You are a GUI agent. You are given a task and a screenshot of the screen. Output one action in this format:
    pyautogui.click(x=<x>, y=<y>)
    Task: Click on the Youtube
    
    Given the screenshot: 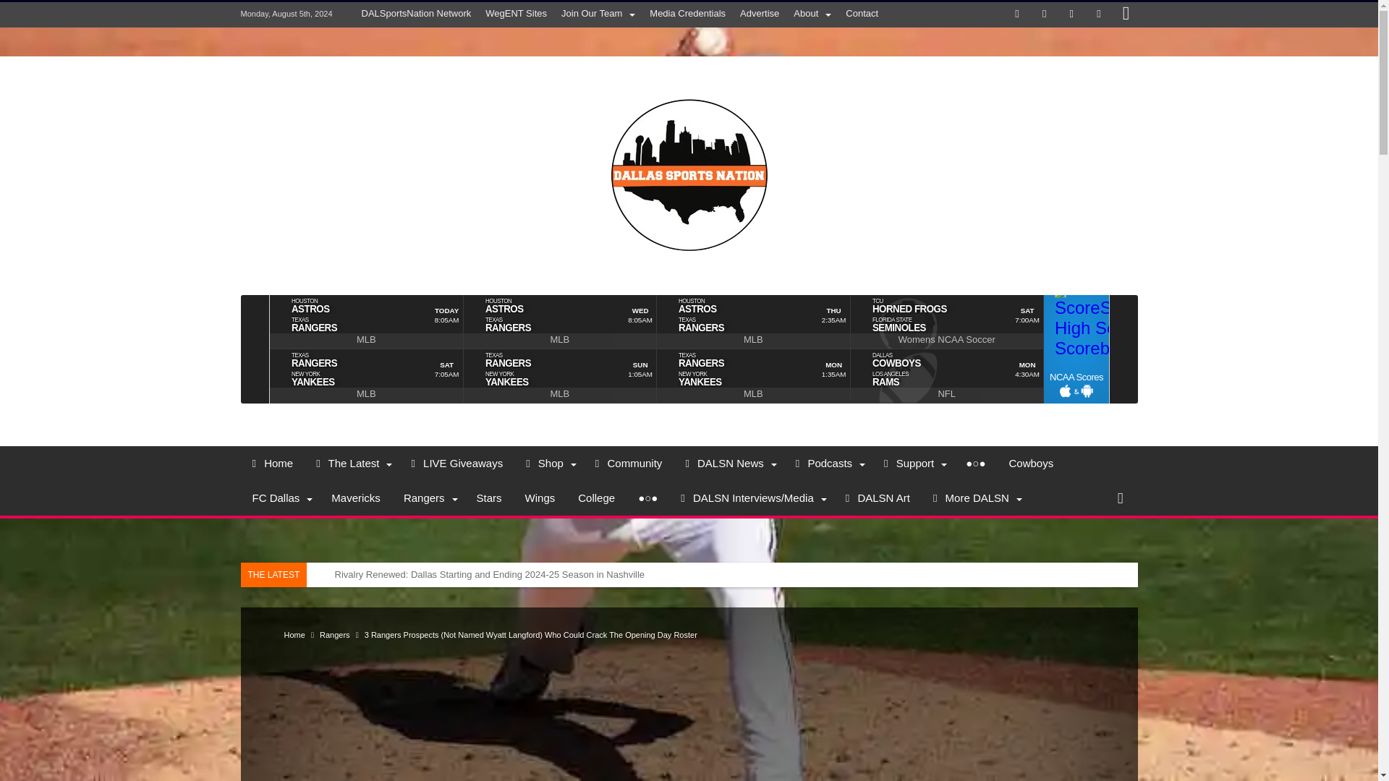 What is the action you would take?
    pyautogui.click(x=1098, y=14)
    